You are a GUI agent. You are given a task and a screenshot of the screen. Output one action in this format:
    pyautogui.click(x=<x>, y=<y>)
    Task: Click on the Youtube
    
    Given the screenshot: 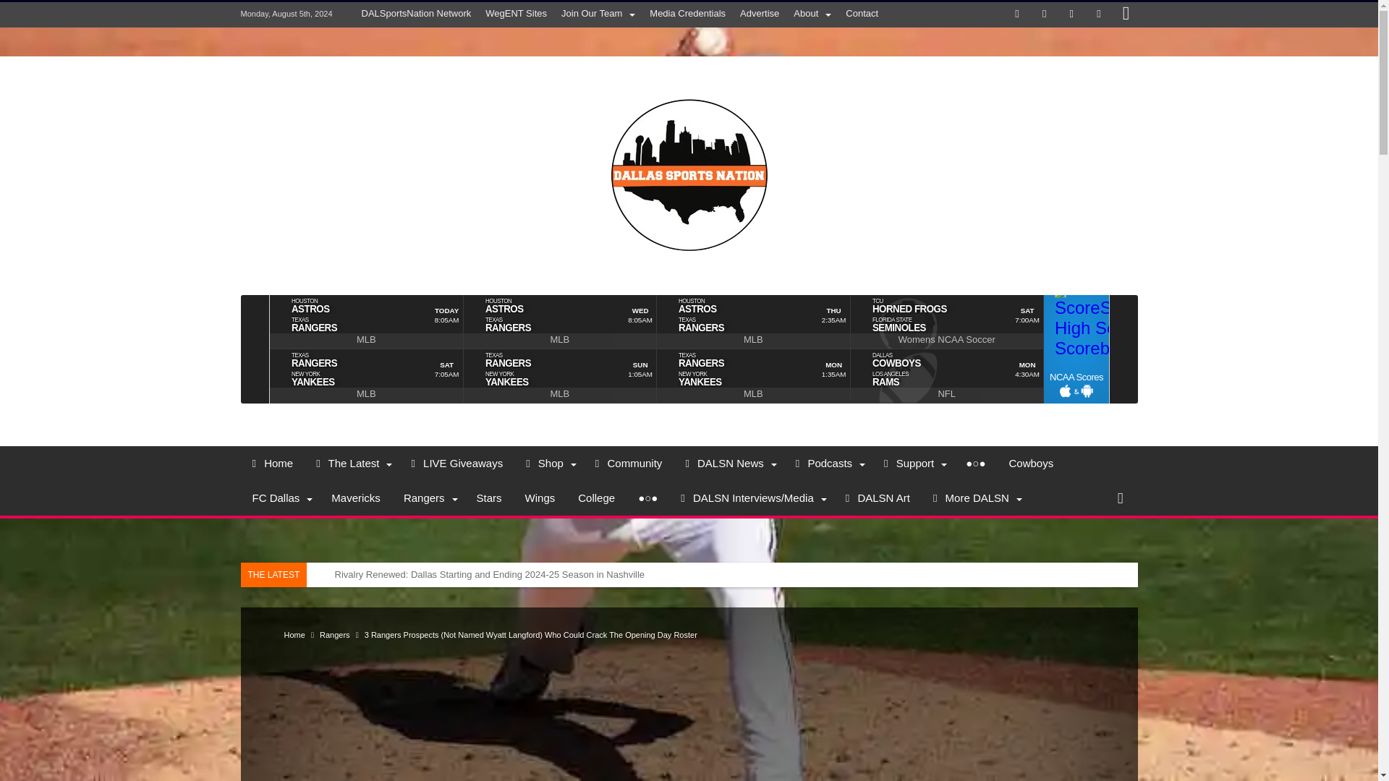 What is the action you would take?
    pyautogui.click(x=1098, y=14)
    